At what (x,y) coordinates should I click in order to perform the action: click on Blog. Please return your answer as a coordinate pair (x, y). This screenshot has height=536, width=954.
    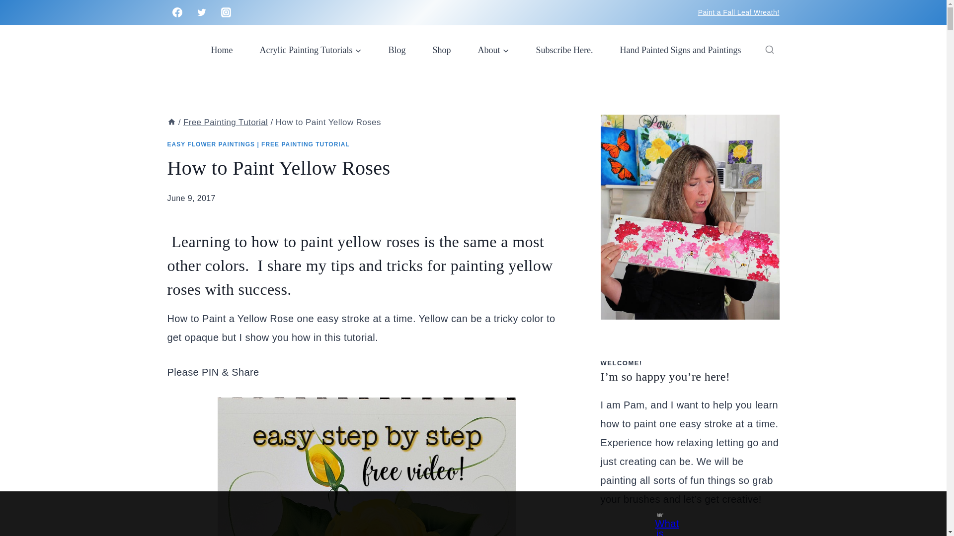
    Looking at the image, I should click on (397, 50).